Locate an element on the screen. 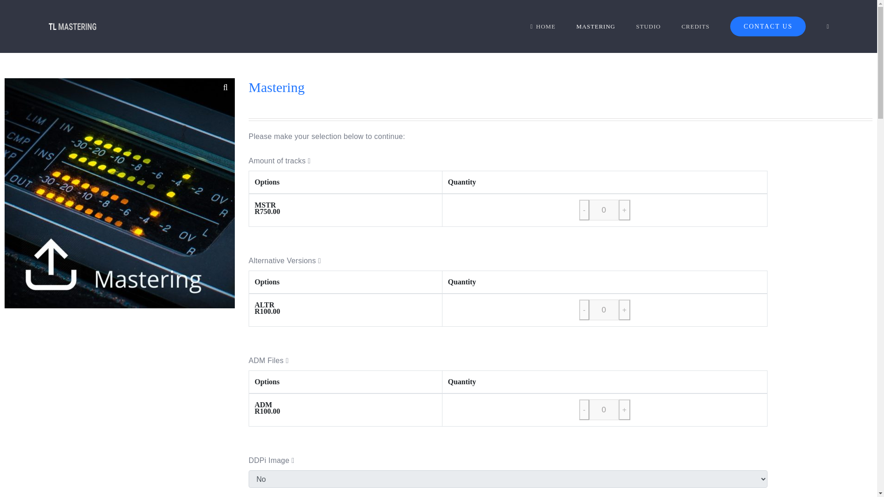 Image resolution: width=884 pixels, height=497 pixels. CONTACT US is located at coordinates (768, 26).